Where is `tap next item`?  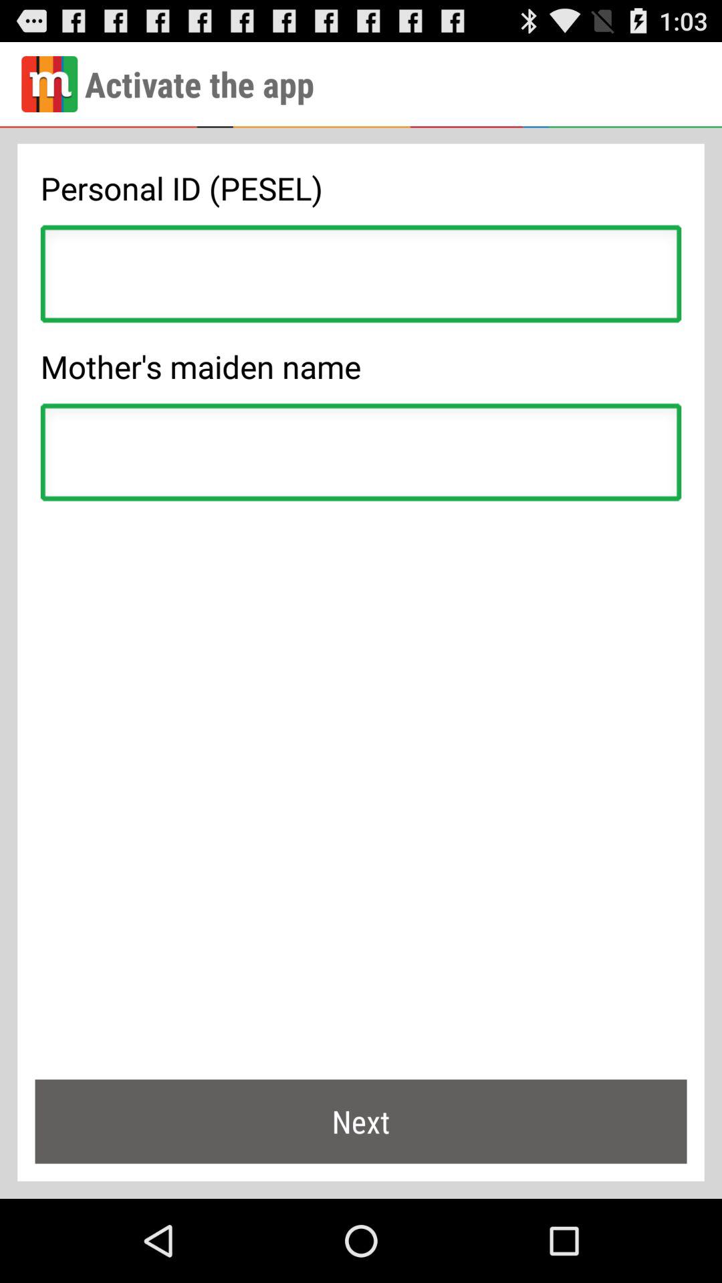 tap next item is located at coordinates (361, 1121).